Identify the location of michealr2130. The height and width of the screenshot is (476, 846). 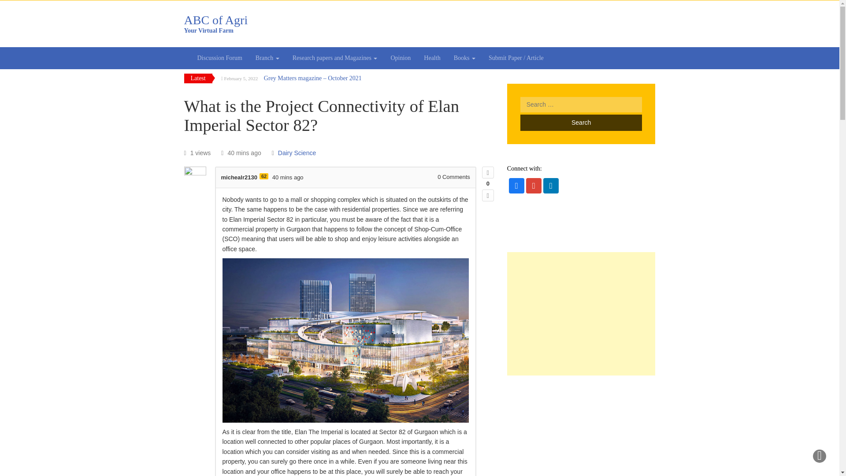
(239, 177).